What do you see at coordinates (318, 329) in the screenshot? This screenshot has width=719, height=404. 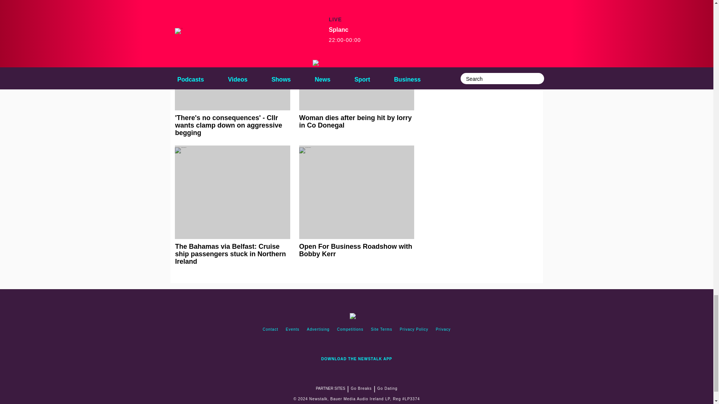 I see `advertising` at bounding box center [318, 329].